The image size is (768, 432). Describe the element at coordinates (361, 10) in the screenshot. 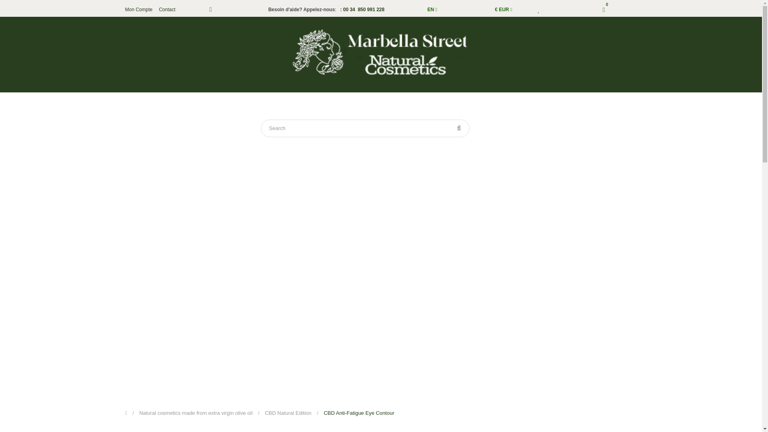

I see `  : 00 34  850 991 228` at that location.